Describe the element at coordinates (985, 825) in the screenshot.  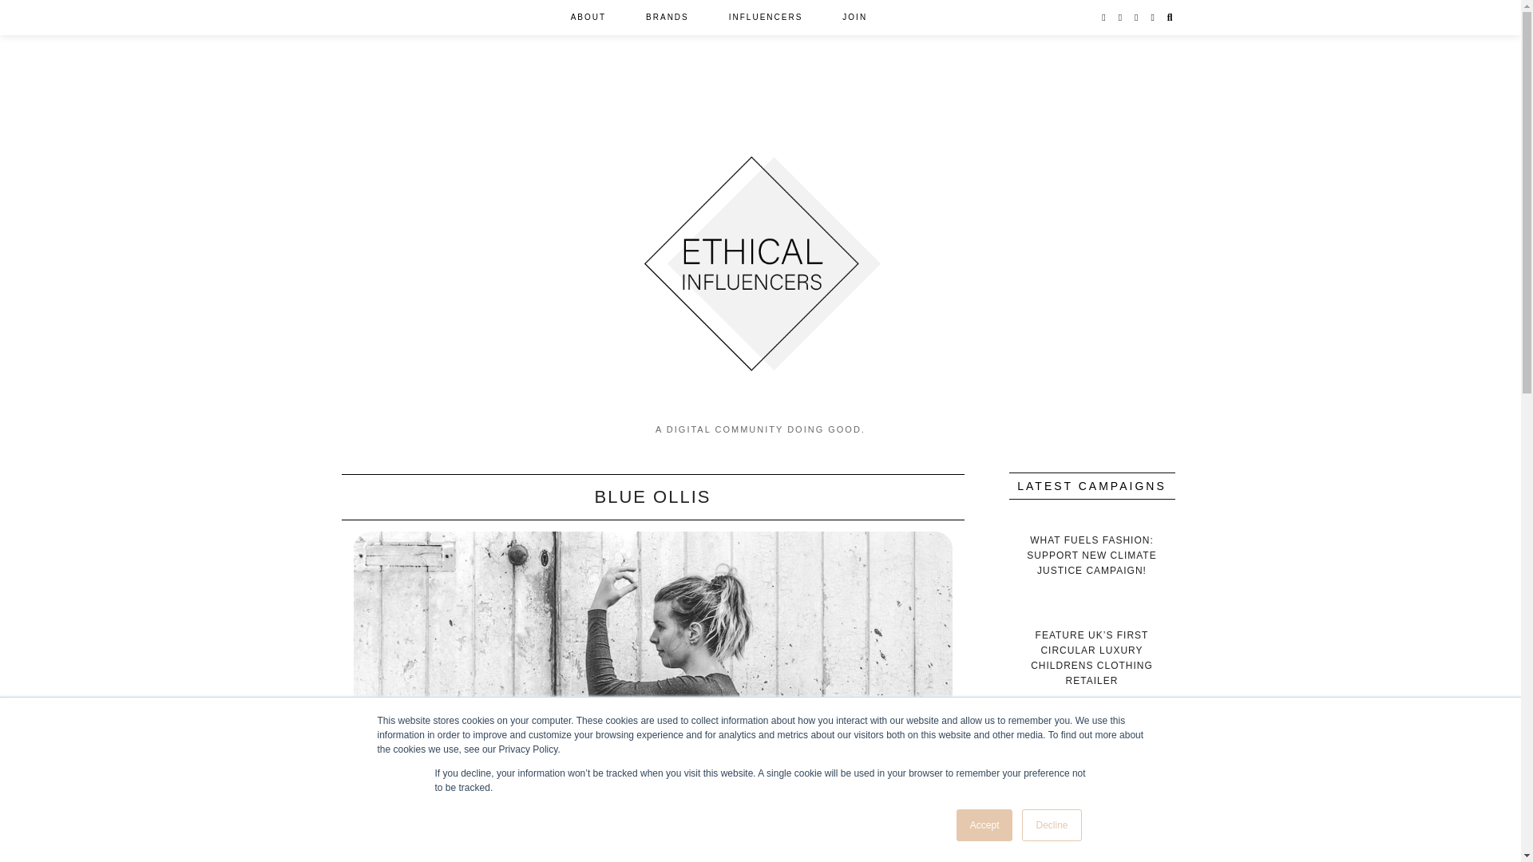
I see `Accept` at that location.